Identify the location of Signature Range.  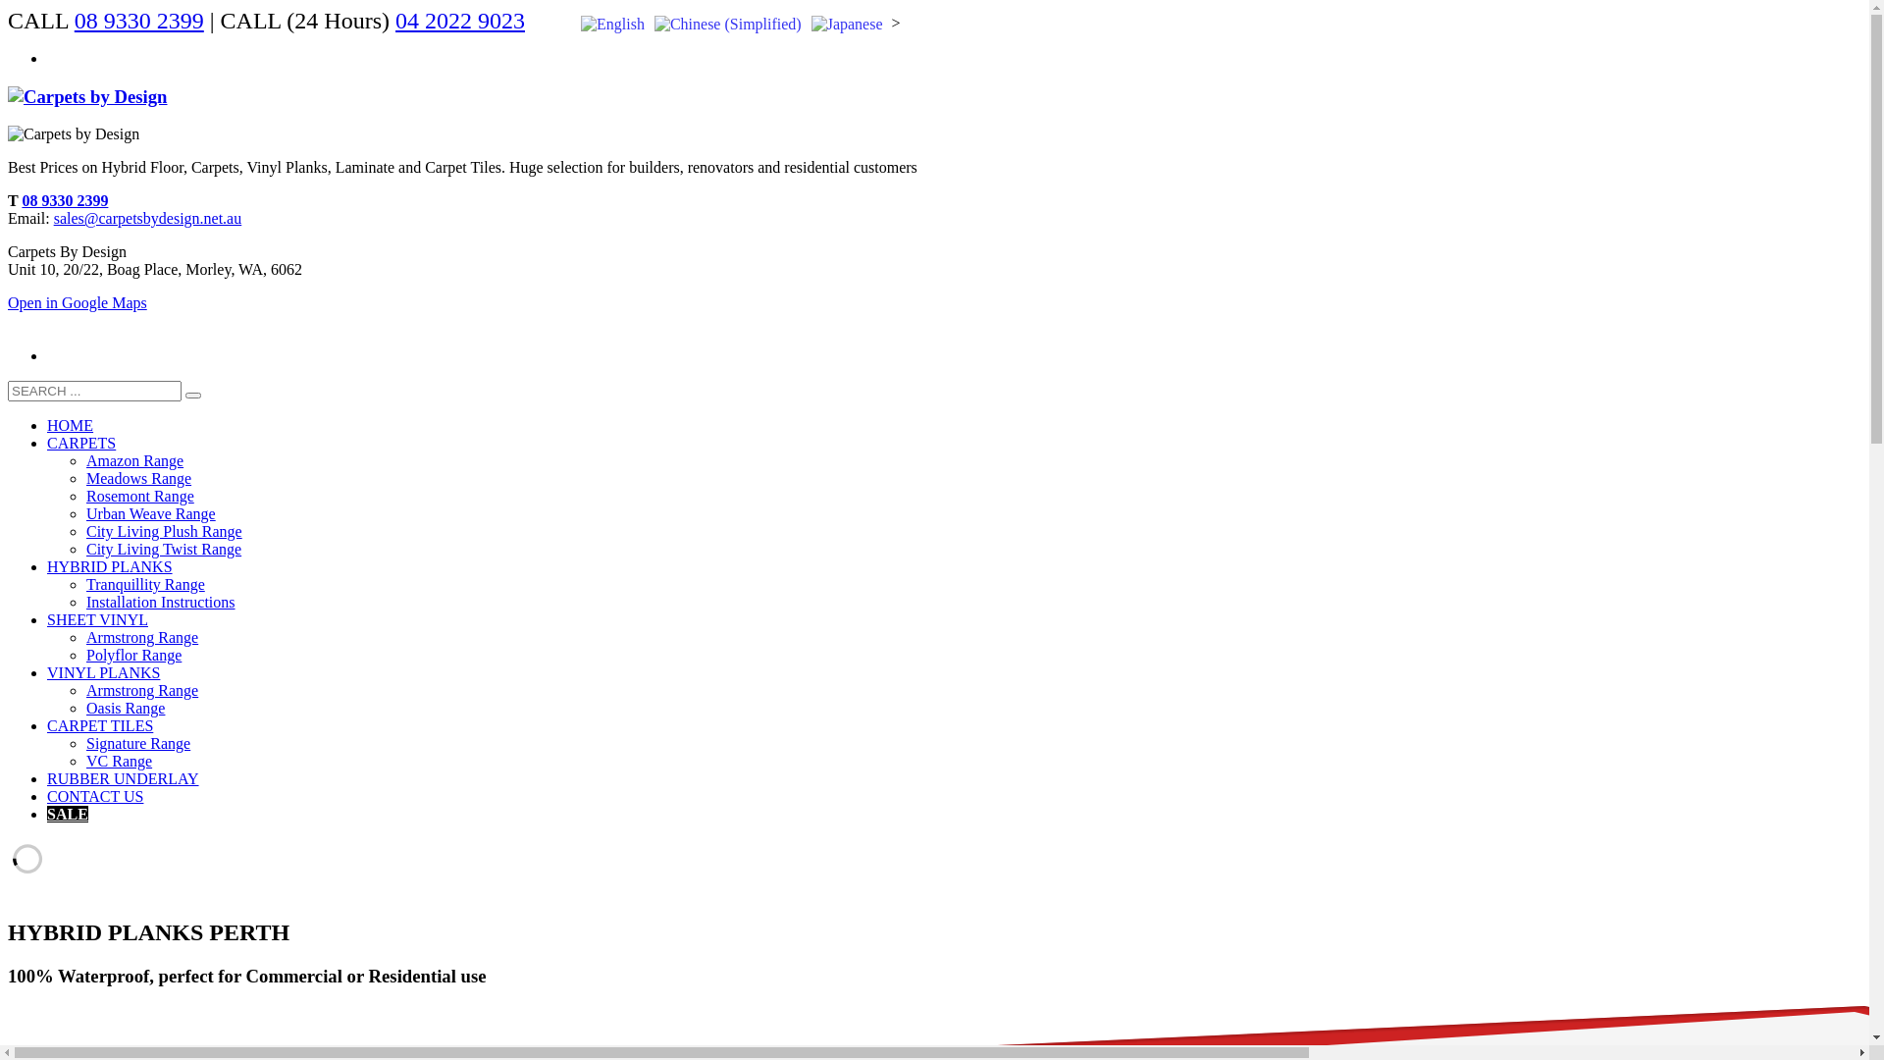
(138, 744).